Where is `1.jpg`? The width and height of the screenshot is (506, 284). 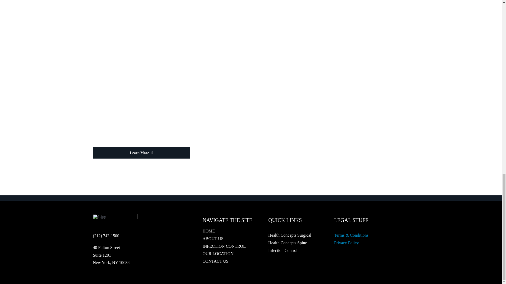
1.jpg is located at coordinates (115, 221).